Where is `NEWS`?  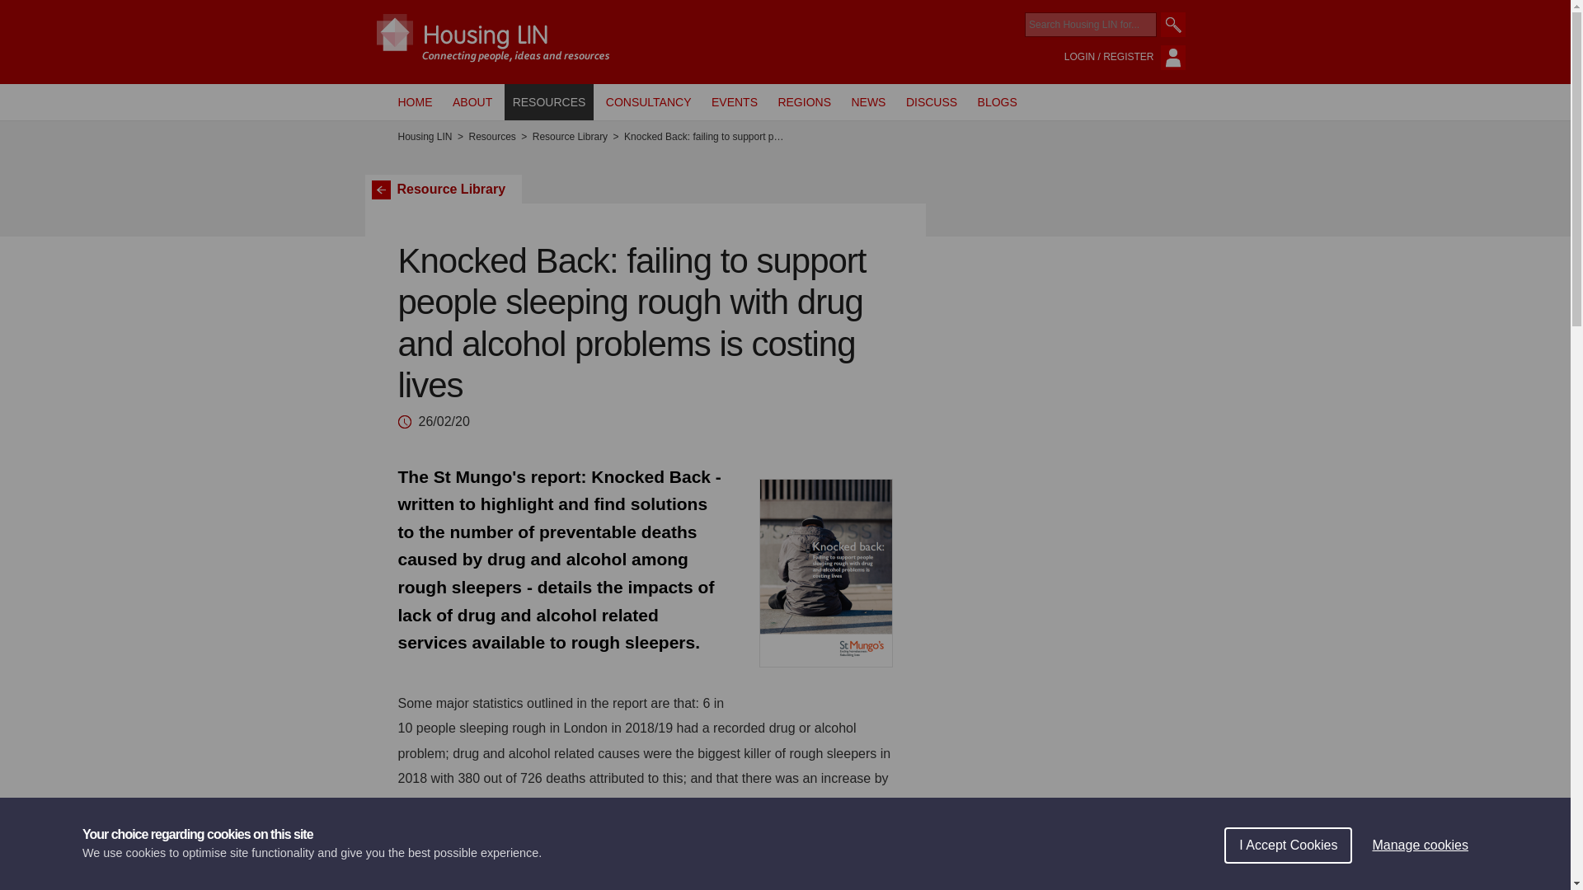
NEWS is located at coordinates (867, 101).